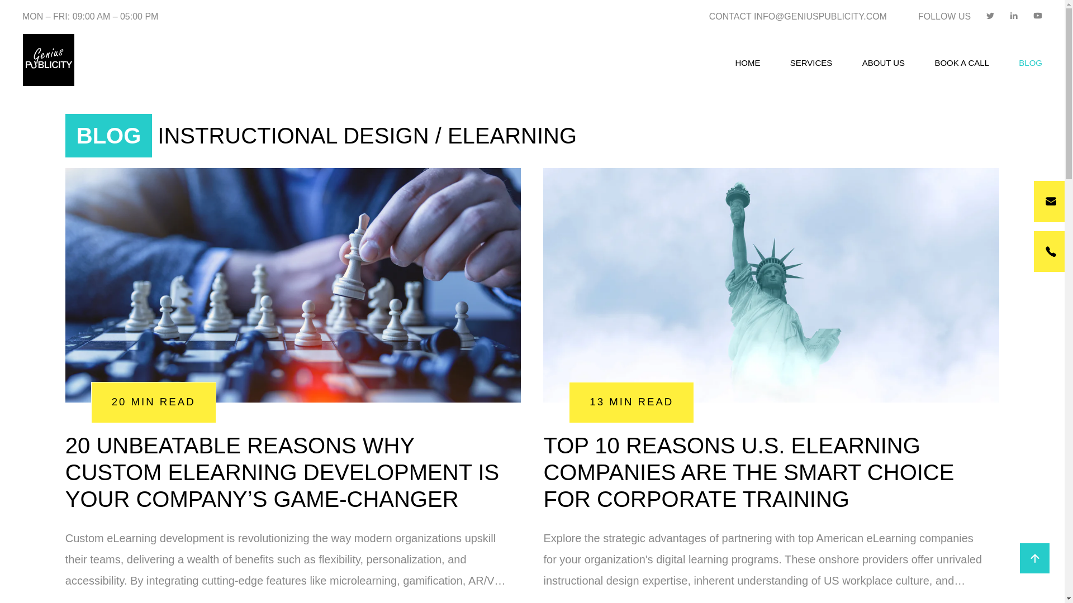  Describe the element at coordinates (883, 63) in the screenshot. I see `ABOUT US` at that location.